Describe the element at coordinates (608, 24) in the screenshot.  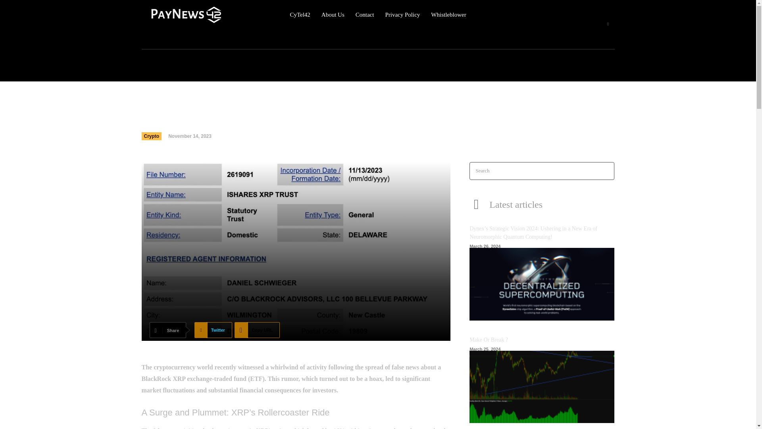
I see `Twitter` at that location.